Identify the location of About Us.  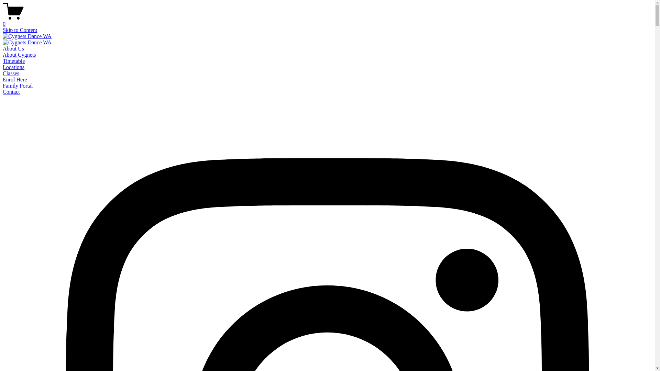
(13, 49).